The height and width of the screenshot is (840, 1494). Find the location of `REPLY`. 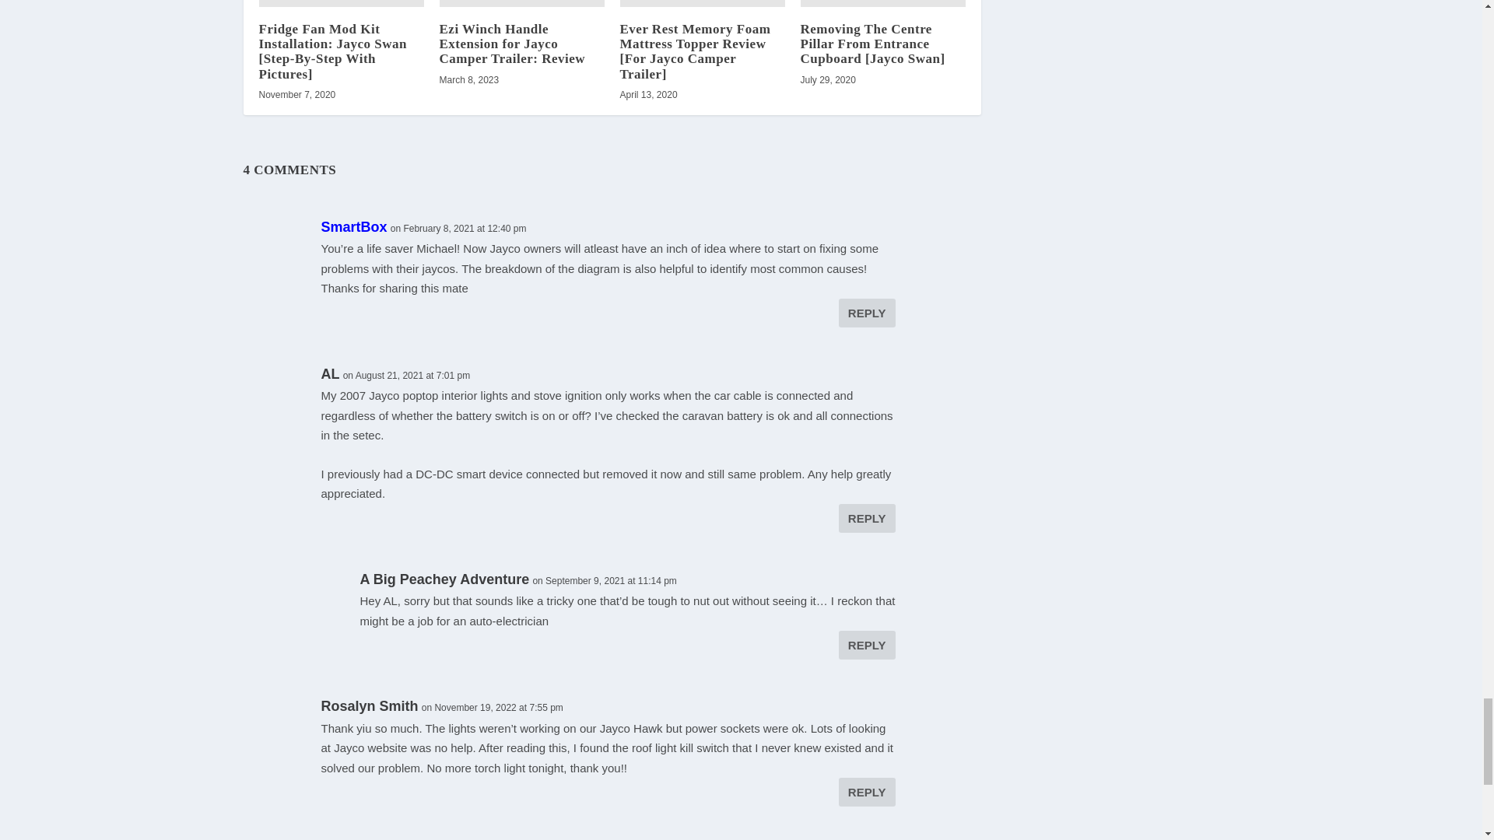

REPLY is located at coordinates (867, 313).